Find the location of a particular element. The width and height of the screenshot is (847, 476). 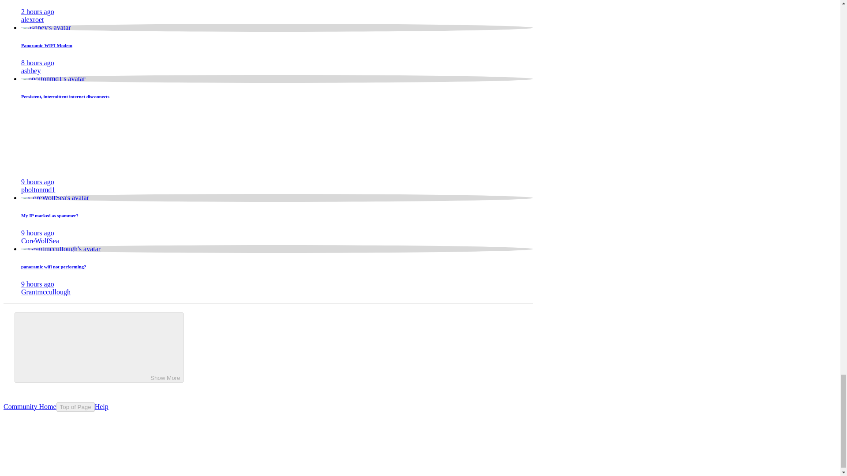

July 30, 2024 at 12:33 AM is located at coordinates (37, 182).